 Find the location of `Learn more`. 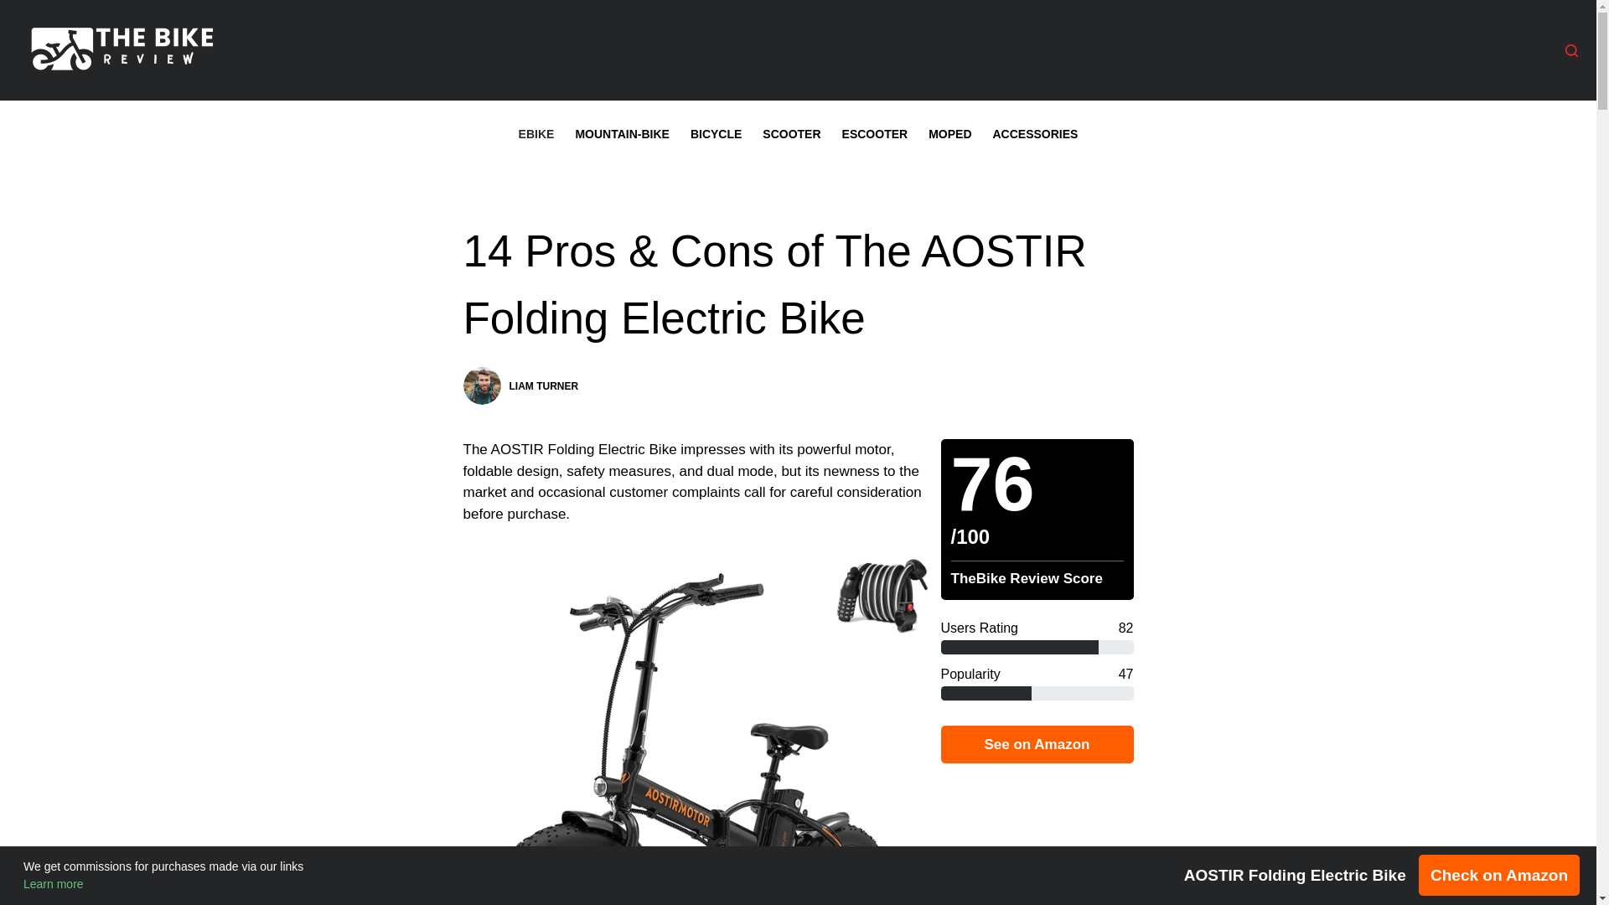

Learn more is located at coordinates (54, 883).